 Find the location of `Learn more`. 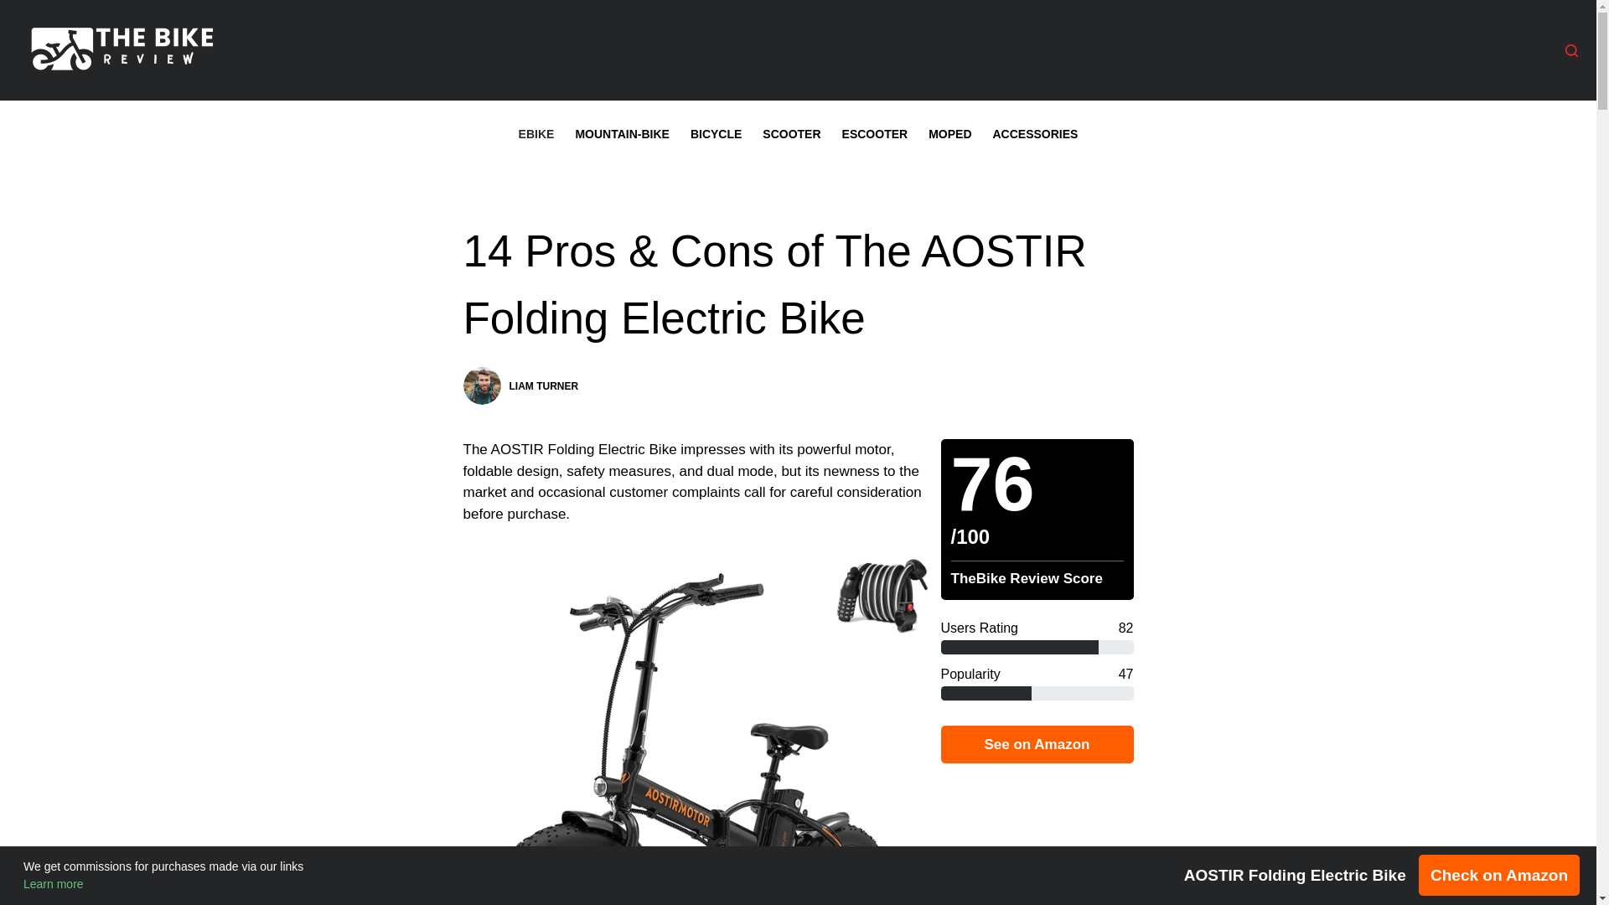

Learn more is located at coordinates (54, 883).